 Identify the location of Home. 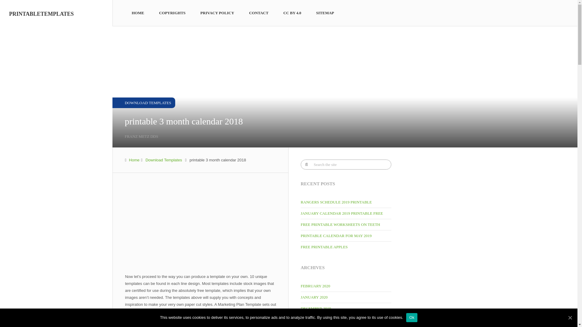
(134, 160).